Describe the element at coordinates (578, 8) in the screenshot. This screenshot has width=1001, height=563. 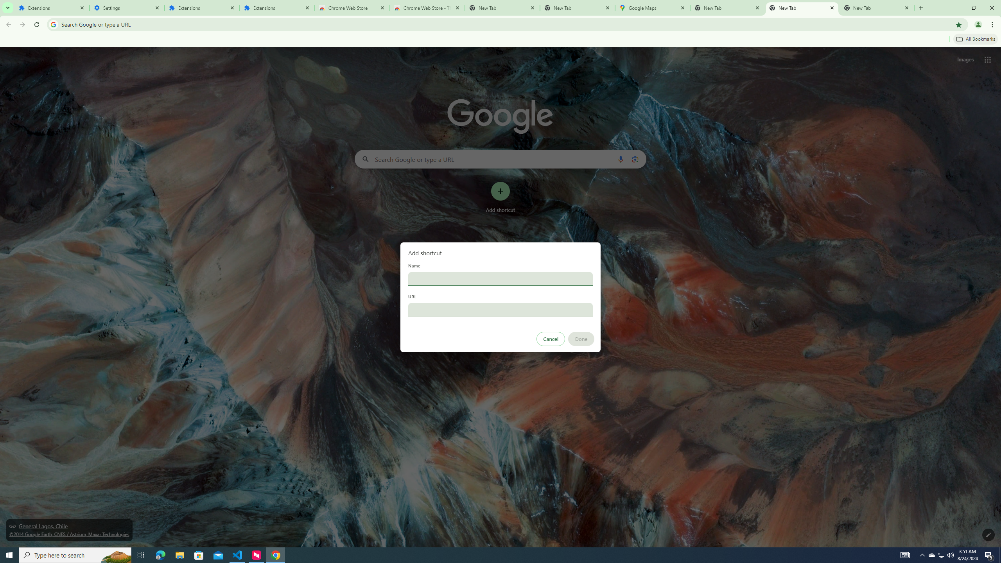
I see `New Tab` at that location.